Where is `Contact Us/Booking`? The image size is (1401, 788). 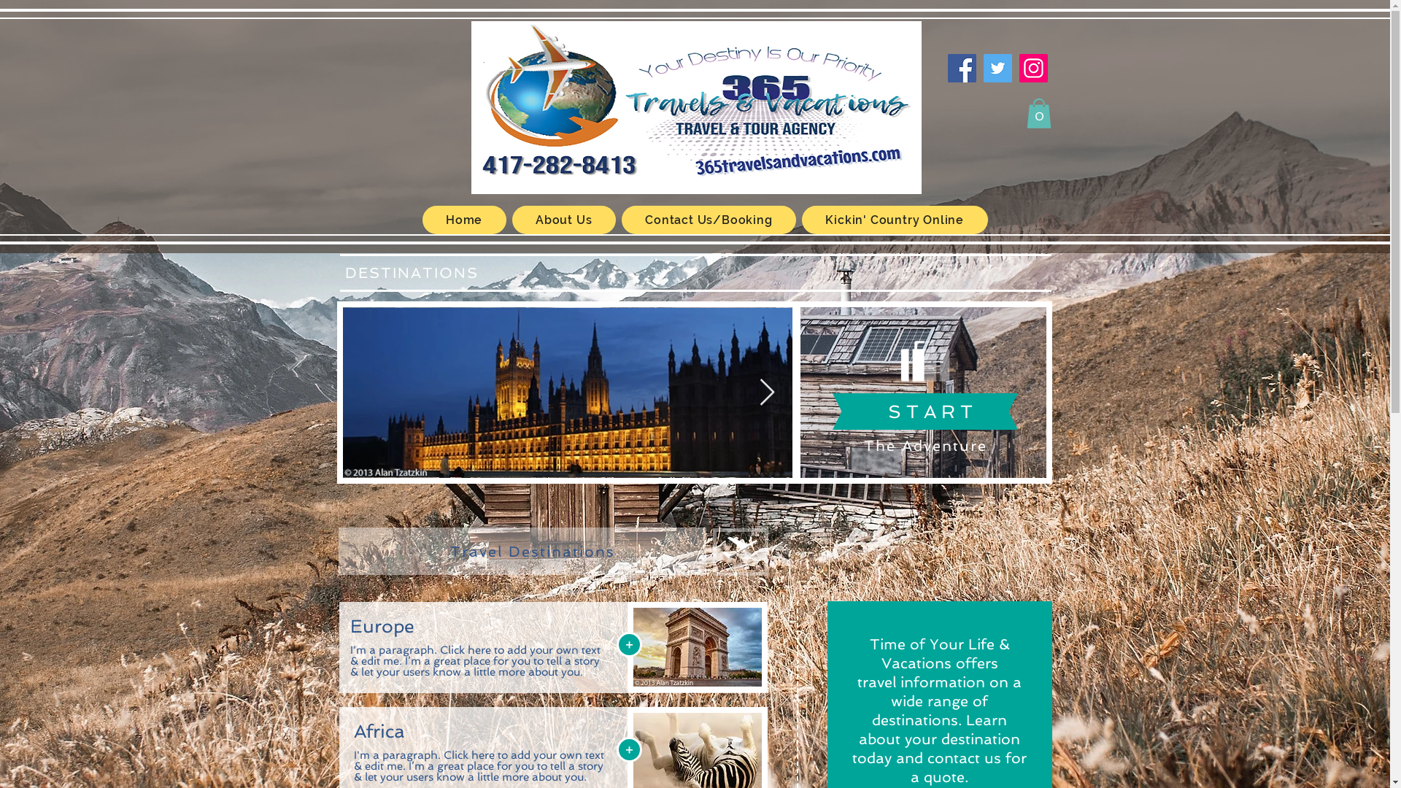 Contact Us/Booking is located at coordinates (709, 220).